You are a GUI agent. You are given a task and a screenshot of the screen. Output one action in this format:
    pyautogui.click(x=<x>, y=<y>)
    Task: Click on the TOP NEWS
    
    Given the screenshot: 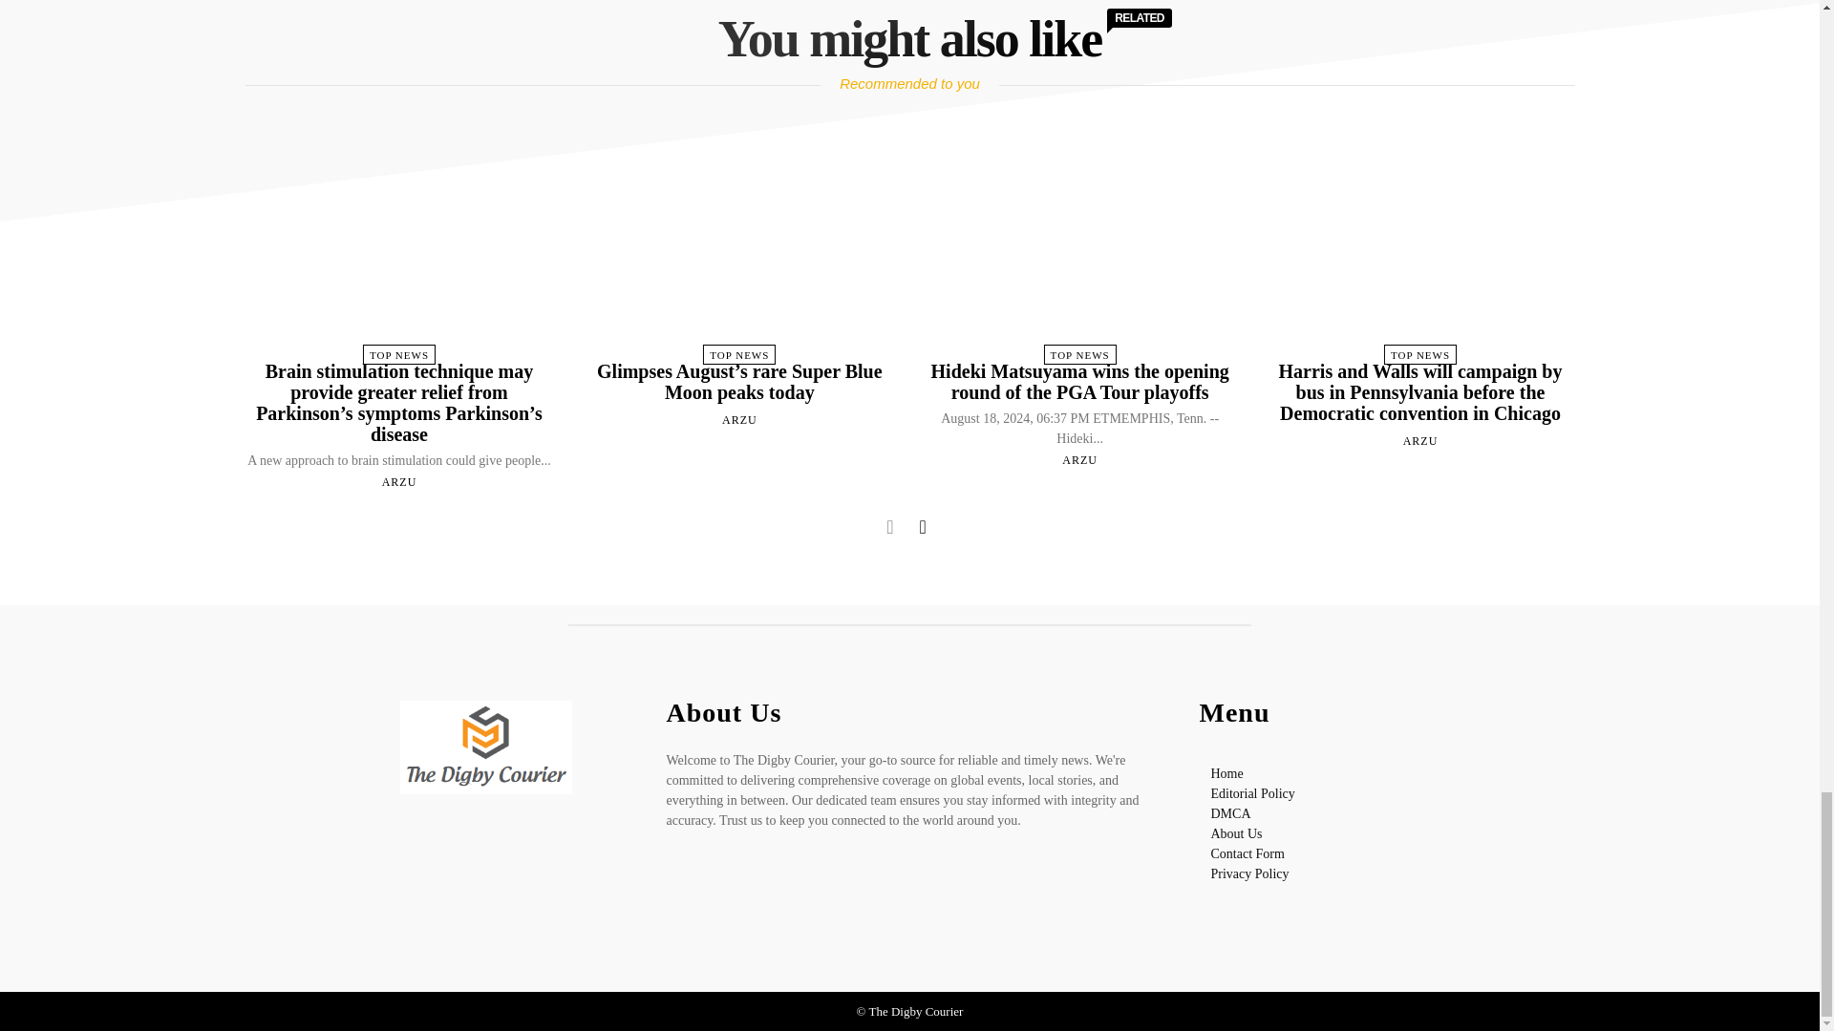 What is the action you would take?
    pyautogui.click(x=399, y=354)
    